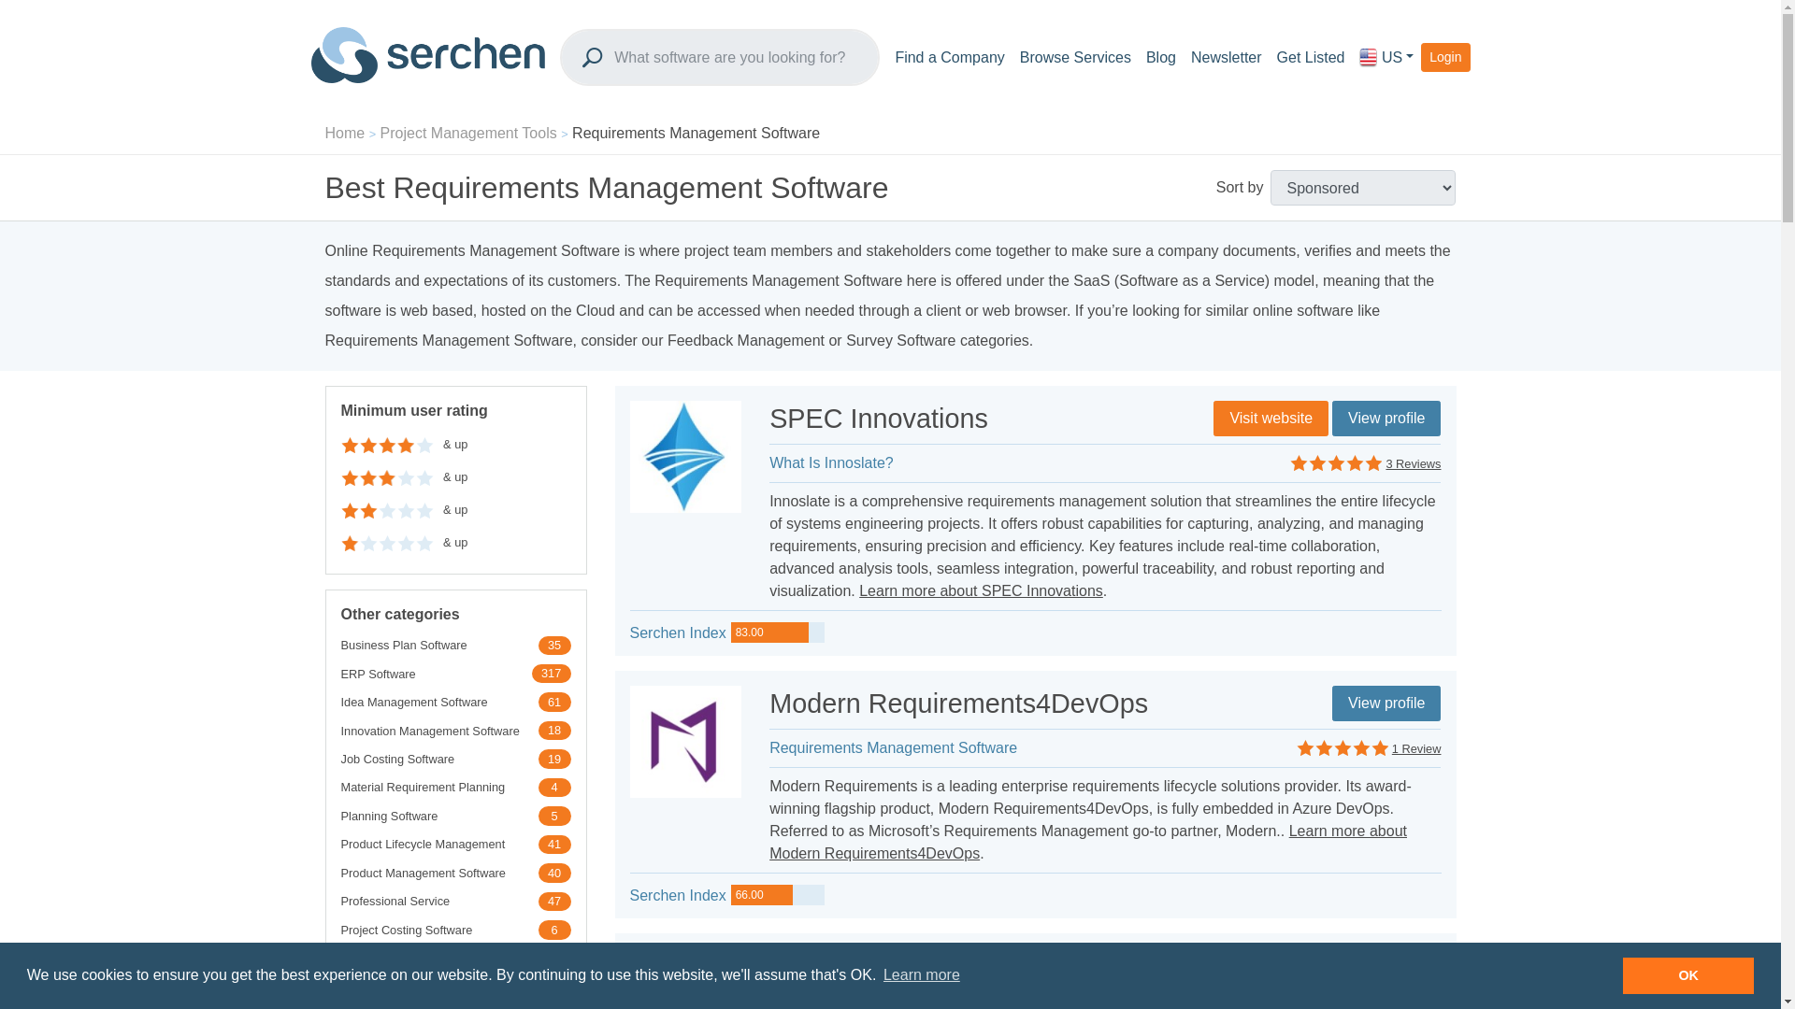 This screenshot has height=1009, width=1795. Describe the element at coordinates (404, 645) in the screenshot. I see `Business Plan Software` at that location.